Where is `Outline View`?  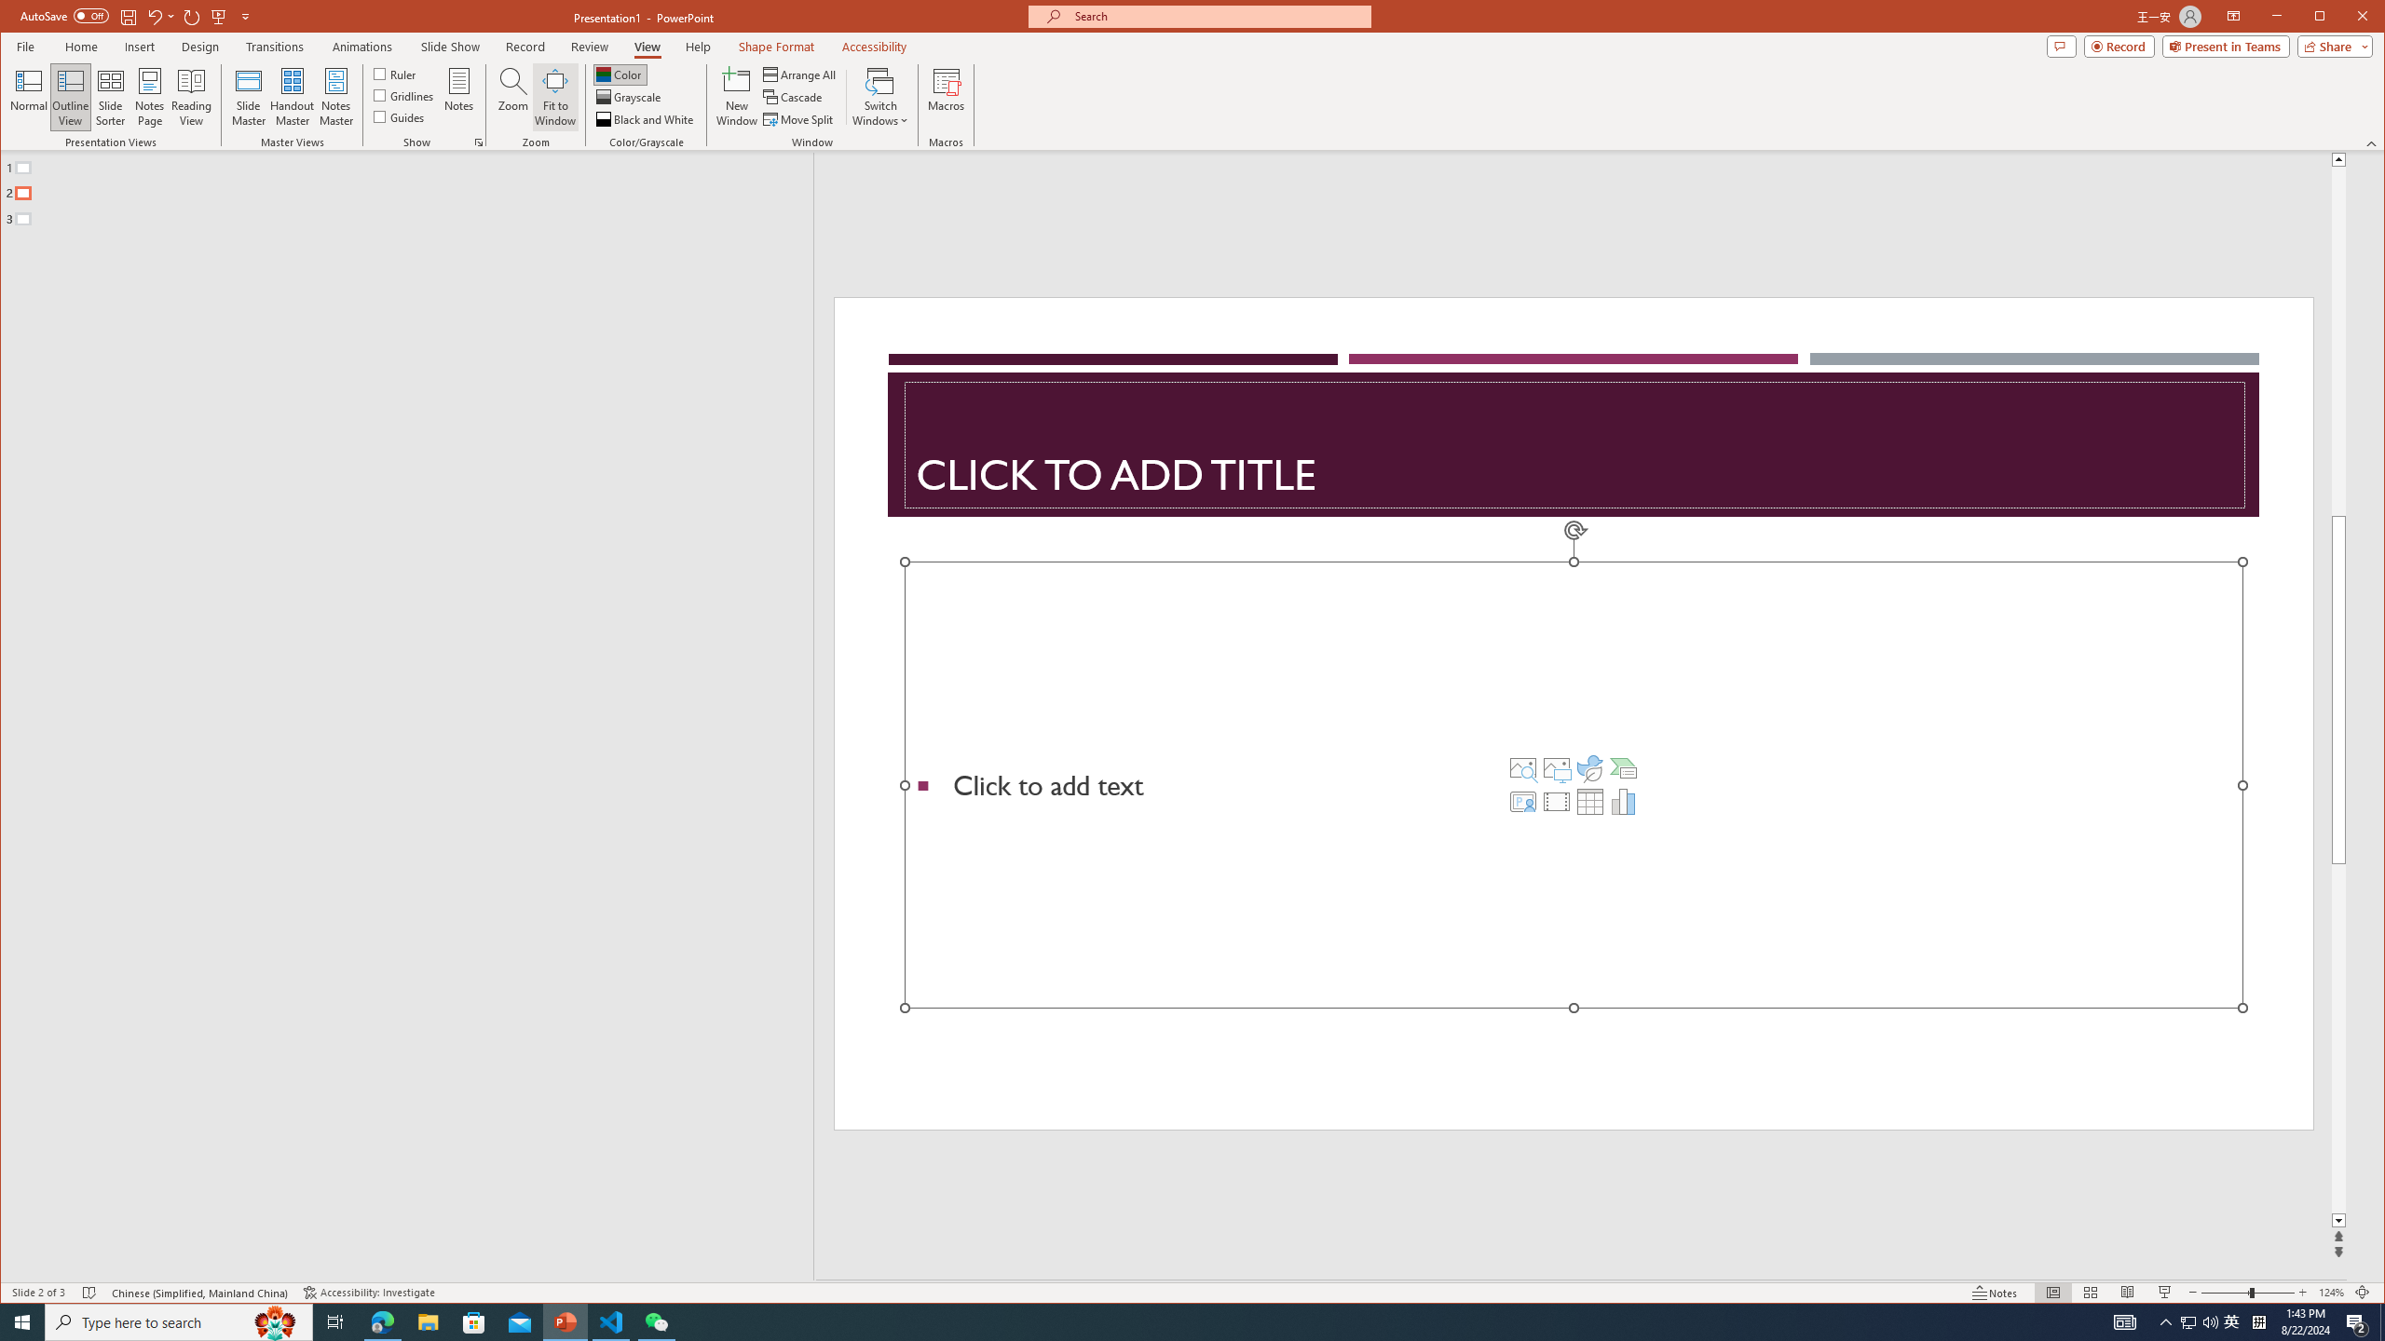
Outline View is located at coordinates (70, 97).